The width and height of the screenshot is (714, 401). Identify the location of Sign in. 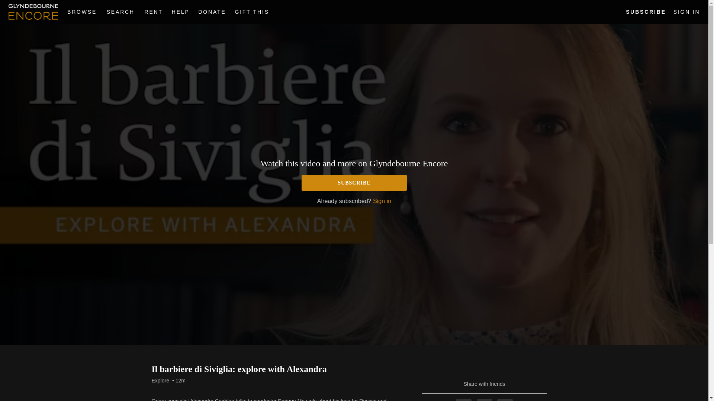
(382, 200).